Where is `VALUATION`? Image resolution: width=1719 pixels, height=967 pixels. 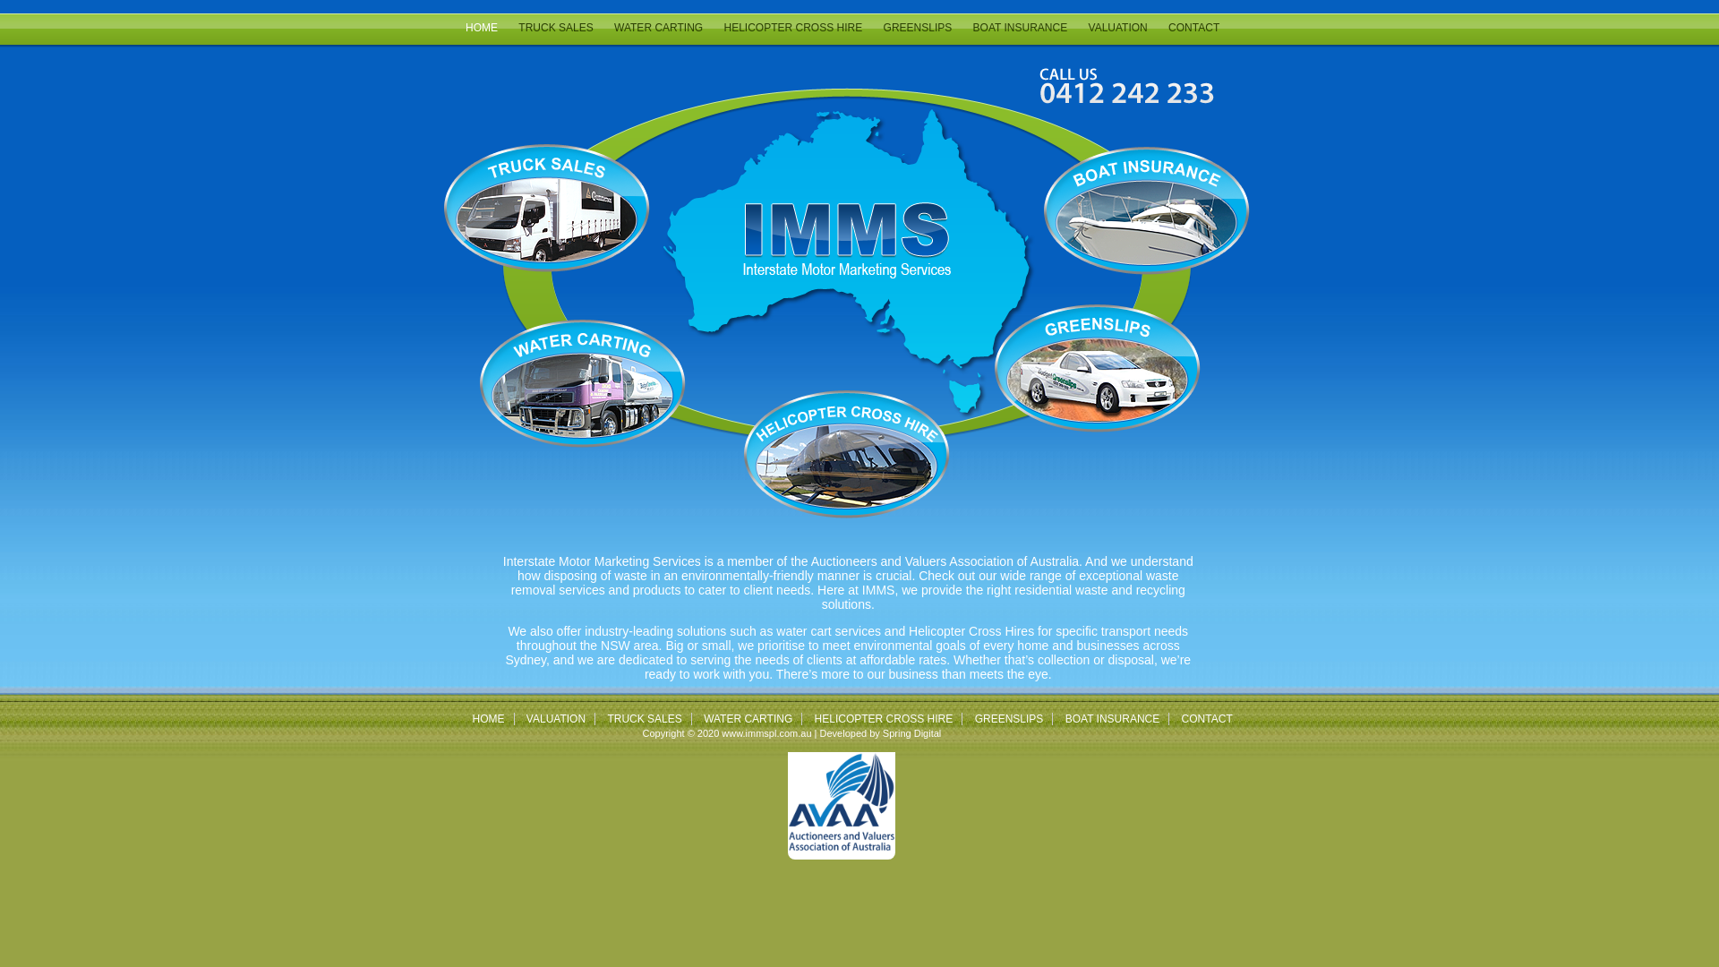 VALUATION is located at coordinates (556, 719).